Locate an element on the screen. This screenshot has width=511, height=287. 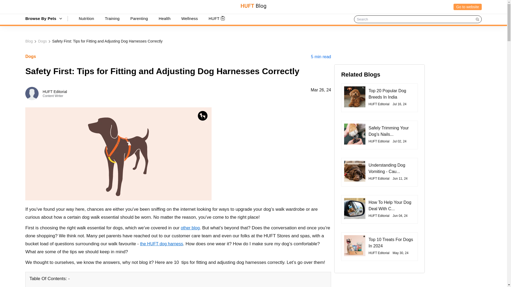
HUFT is located at coordinates (214, 18).